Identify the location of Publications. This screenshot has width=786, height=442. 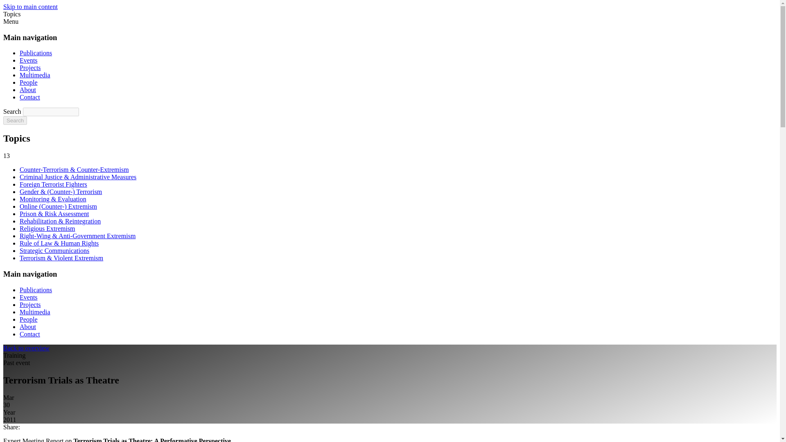
(36, 53).